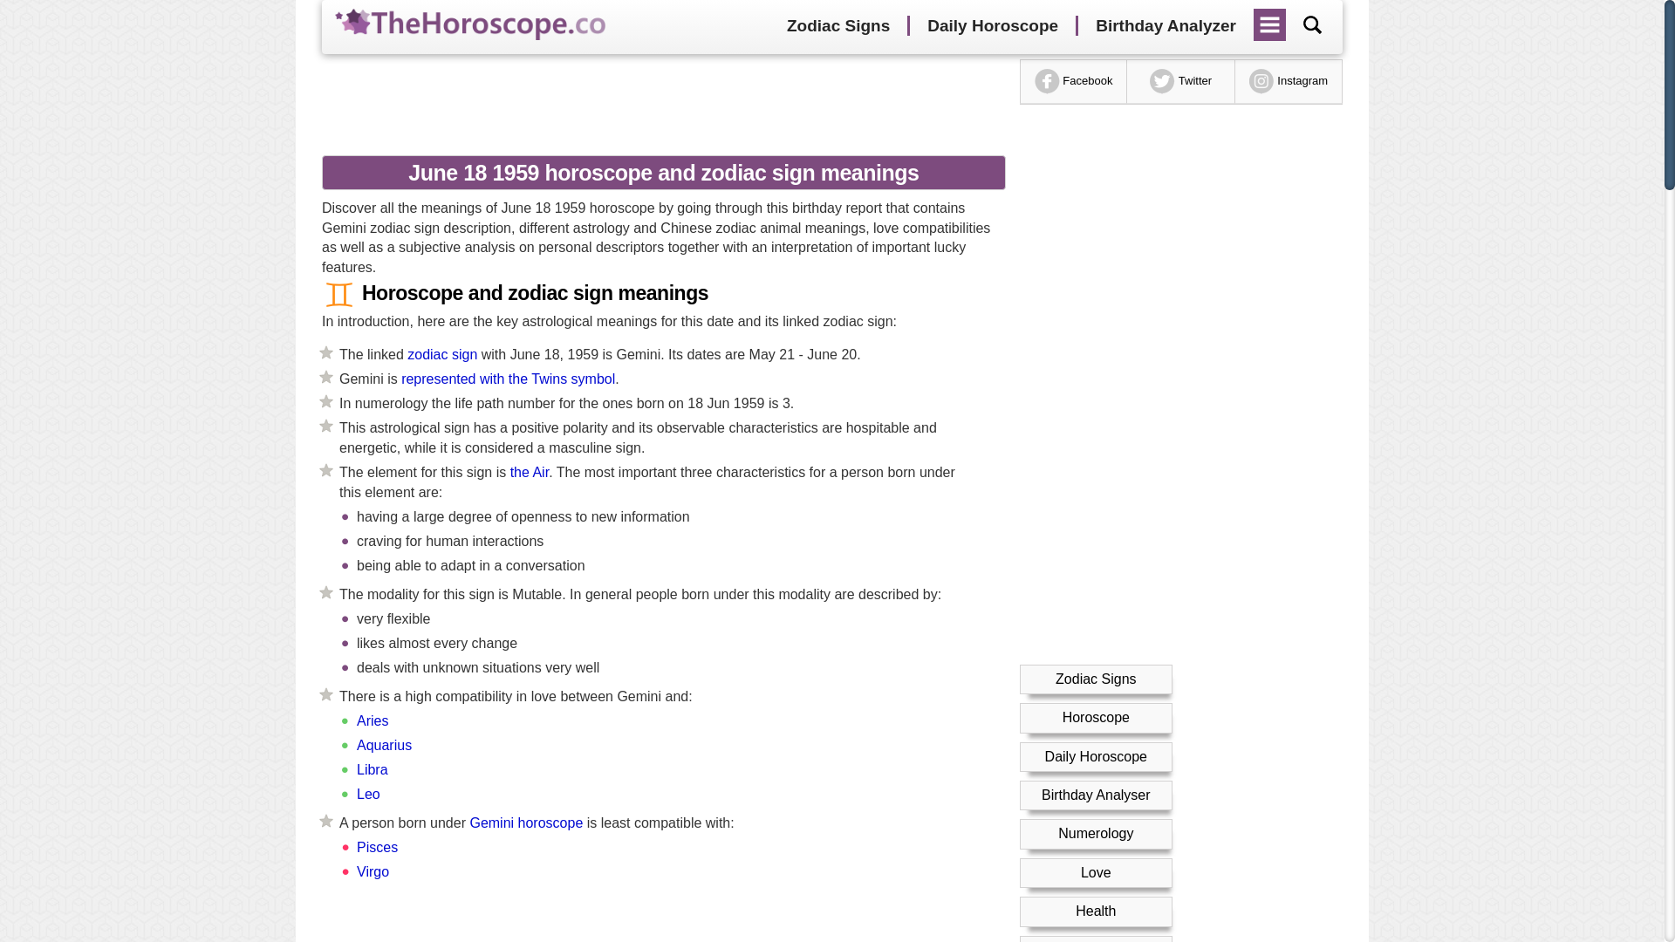 This screenshot has width=1675, height=942. Describe the element at coordinates (992, 26) in the screenshot. I see `Daily Horoscope` at that location.